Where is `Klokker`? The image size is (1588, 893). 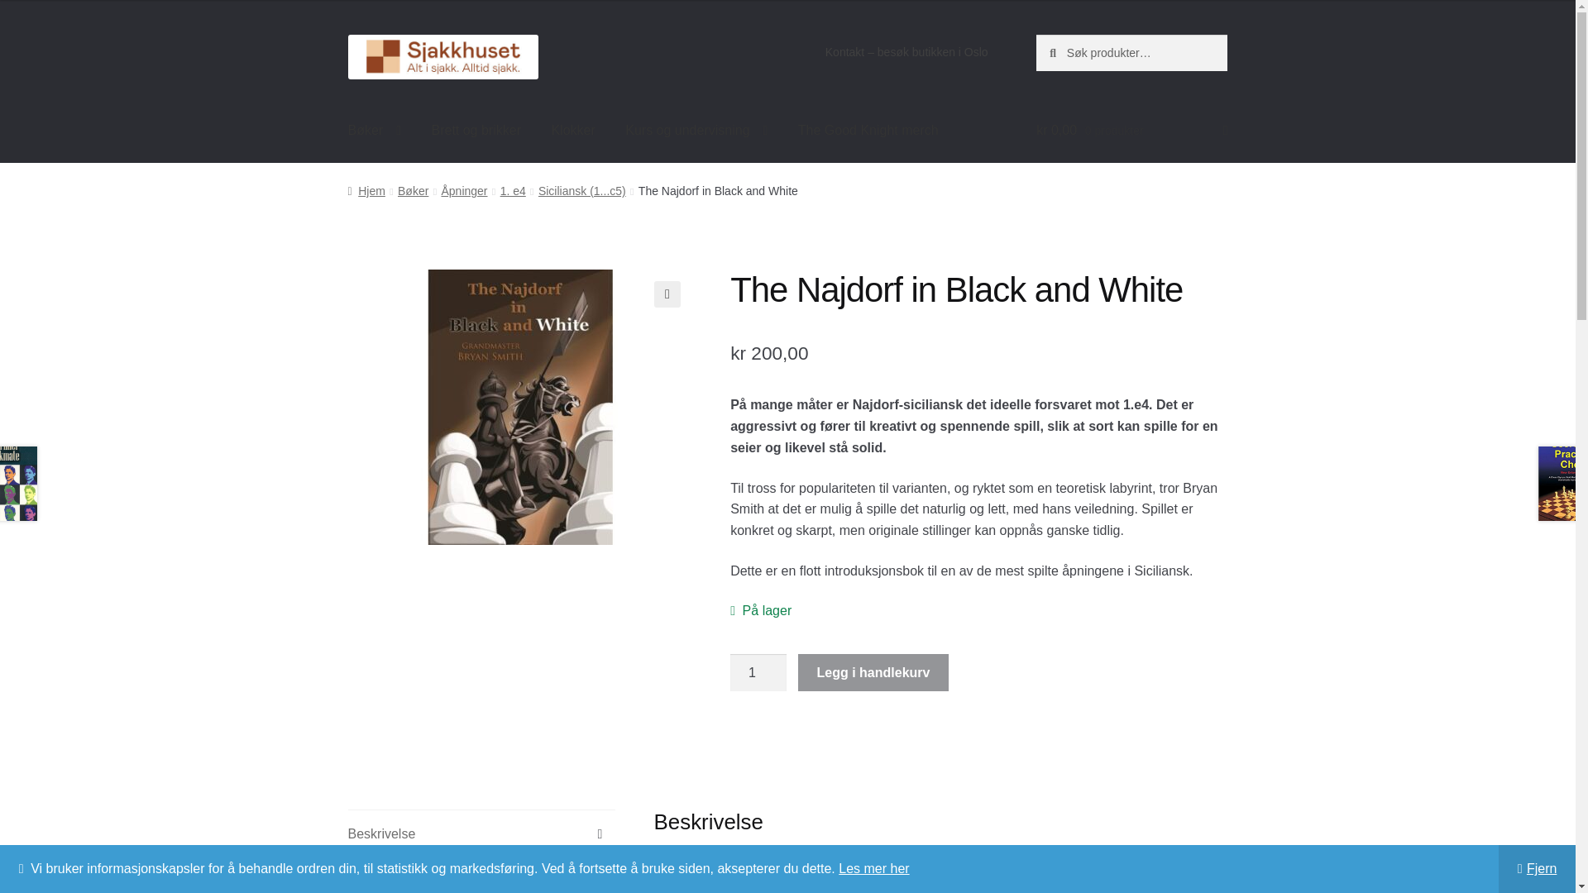
Klokker is located at coordinates (572, 130).